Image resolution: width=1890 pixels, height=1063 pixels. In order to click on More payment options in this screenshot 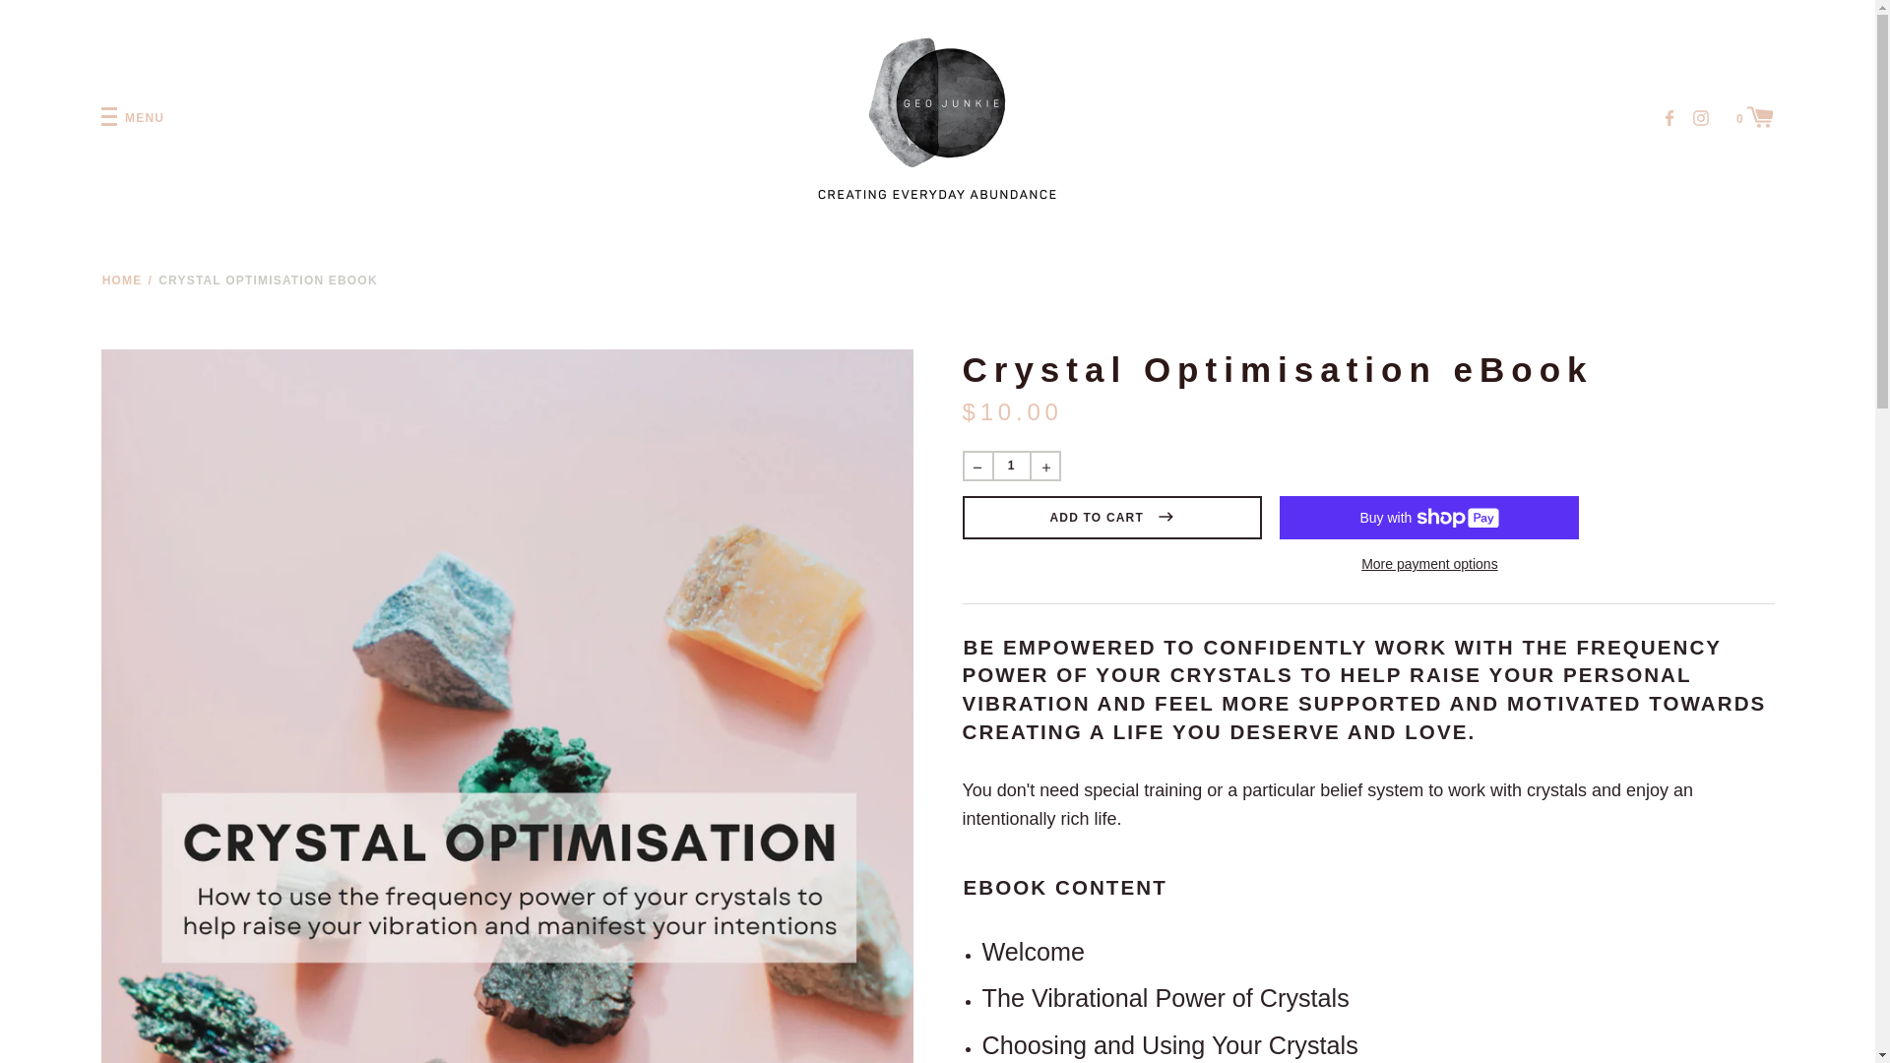, I will do `click(1428, 563)`.